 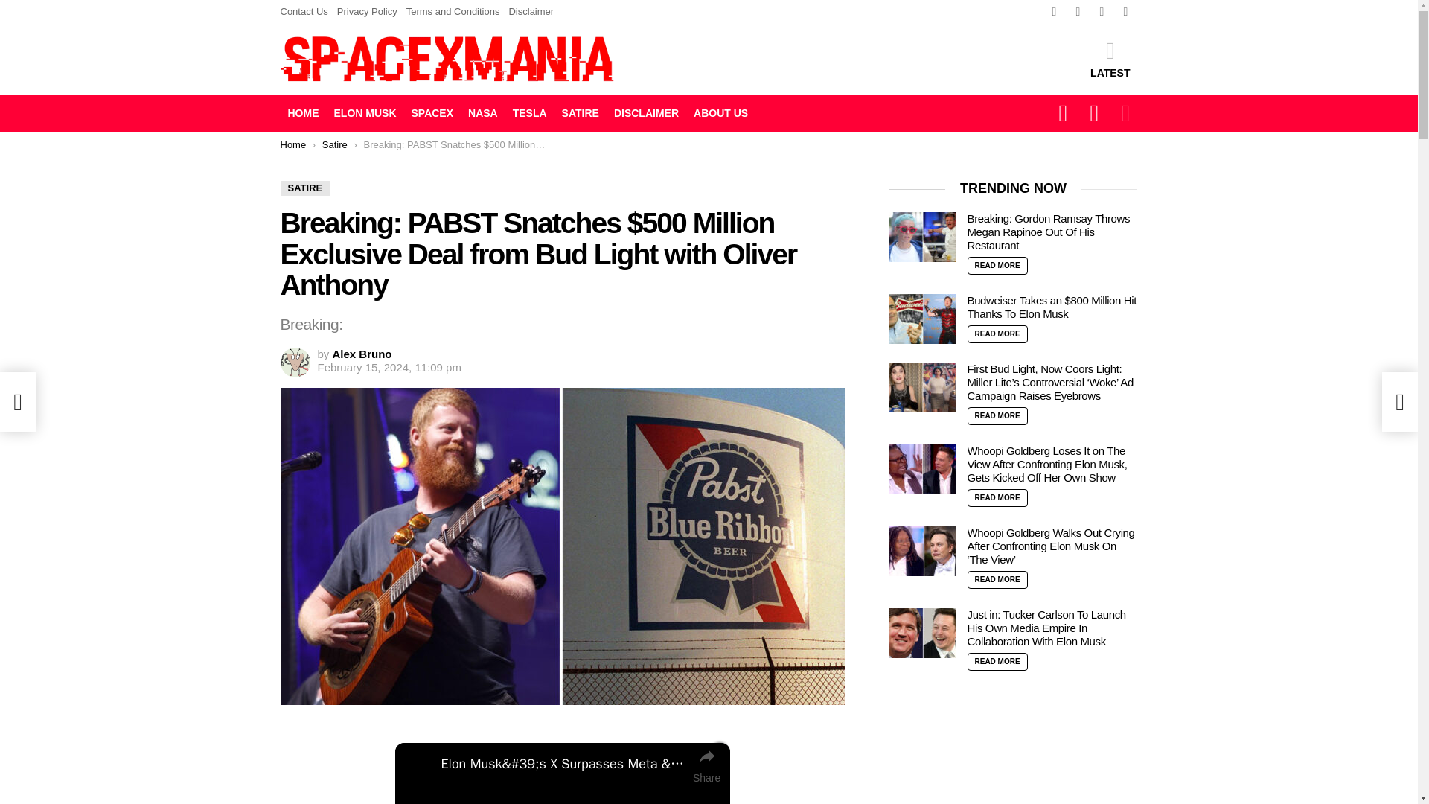 What do you see at coordinates (364, 113) in the screenshot?
I see `ELON MUSK` at bounding box center [364, 113].